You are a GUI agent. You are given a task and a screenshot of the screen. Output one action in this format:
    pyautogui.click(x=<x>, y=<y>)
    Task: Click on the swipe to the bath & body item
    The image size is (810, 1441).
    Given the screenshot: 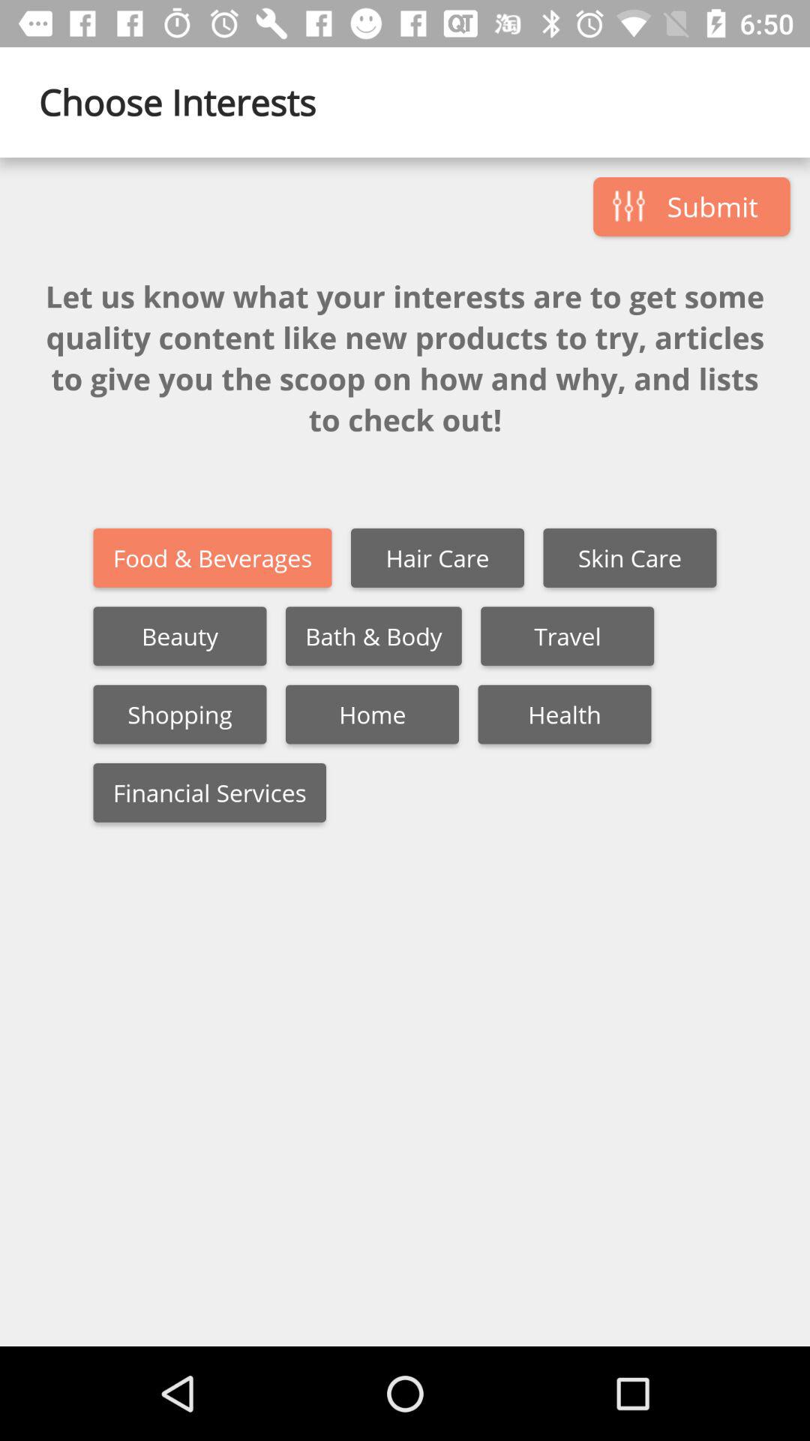 What is the action you would take?
    pyautogui.click(x=373, y=636)
    